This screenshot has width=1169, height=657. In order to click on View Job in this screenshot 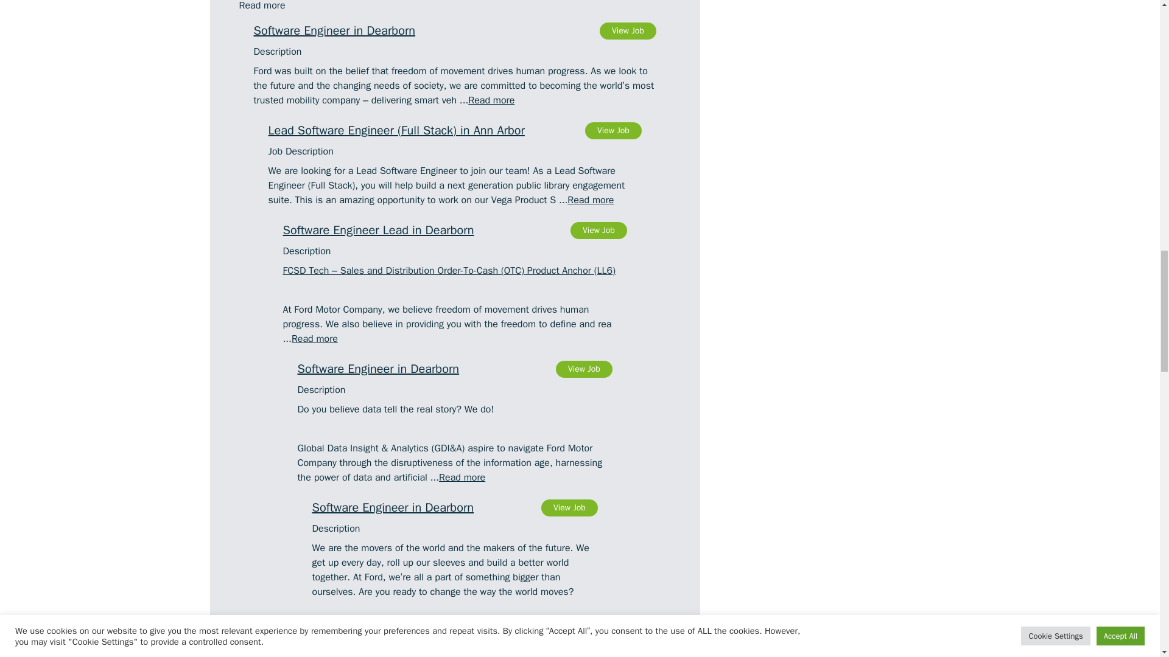, I will do `click(627, 30)`.